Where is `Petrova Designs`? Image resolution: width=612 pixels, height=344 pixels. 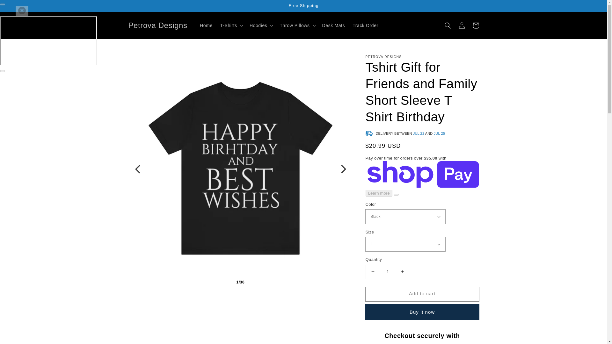
Petrova Designs is located at coordinates (158, 25).